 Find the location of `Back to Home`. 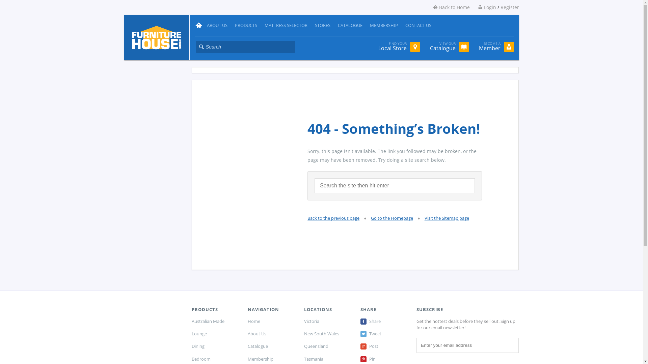

Back to Home is located at coordinates (448, 7).